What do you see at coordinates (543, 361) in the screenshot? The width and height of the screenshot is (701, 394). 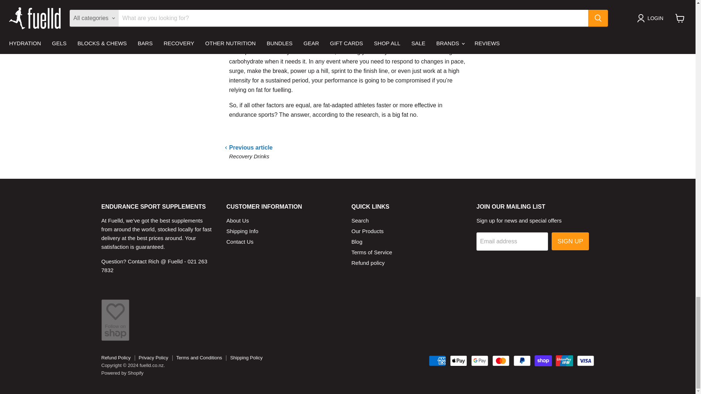 I see `Shop Pay` at bounding box center [543, 361].